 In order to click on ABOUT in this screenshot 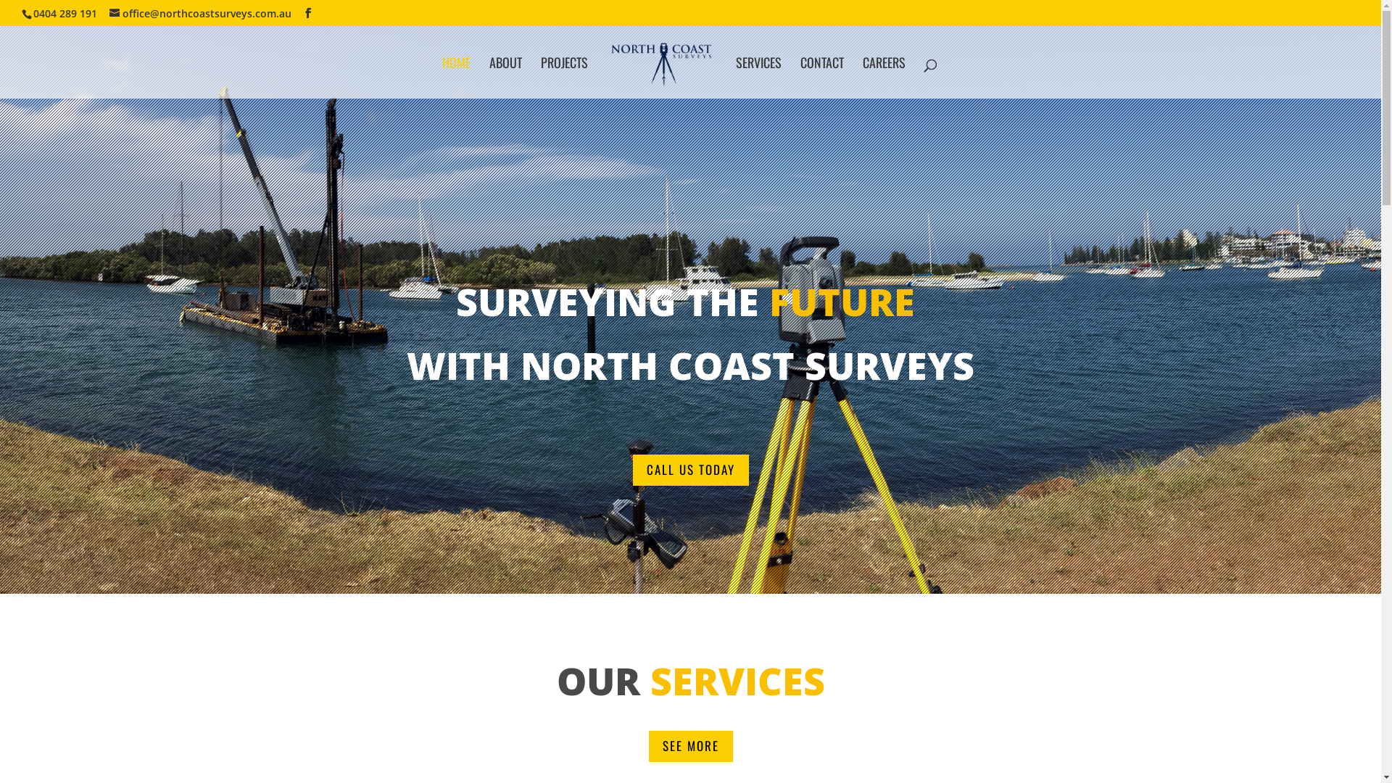, I will do `click(506, 78)`.